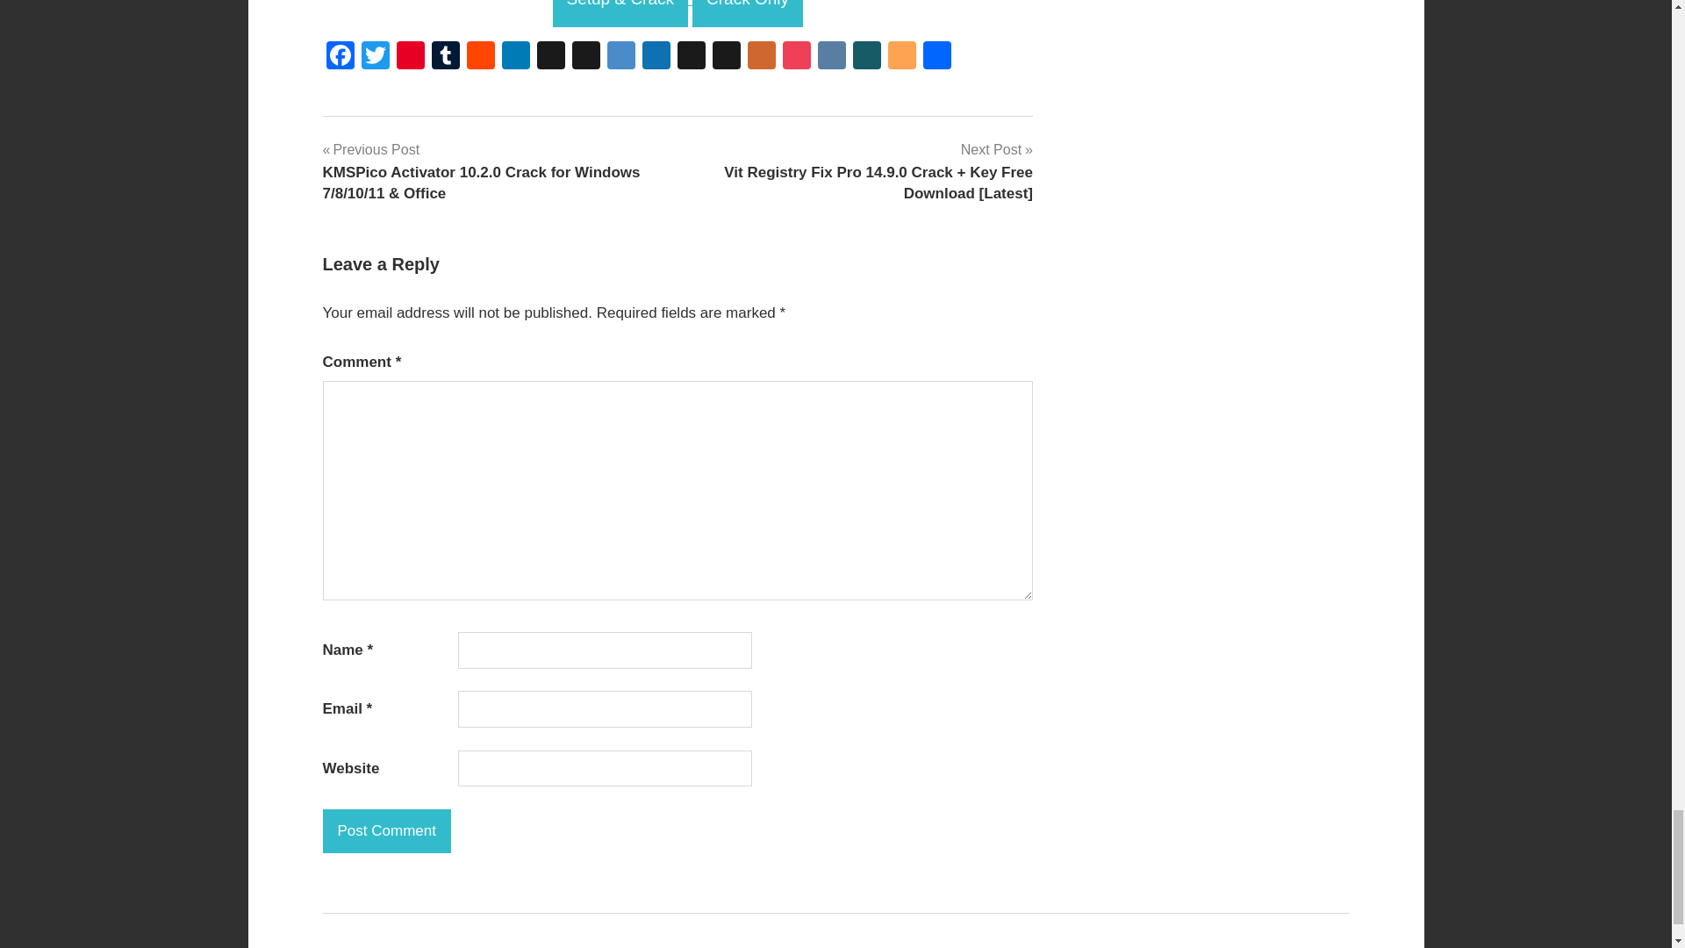 This screenshot has height=948, width=1685. Describe the element at coordinates (656, 58) in the screenshot. I see `Folkd` at that location.